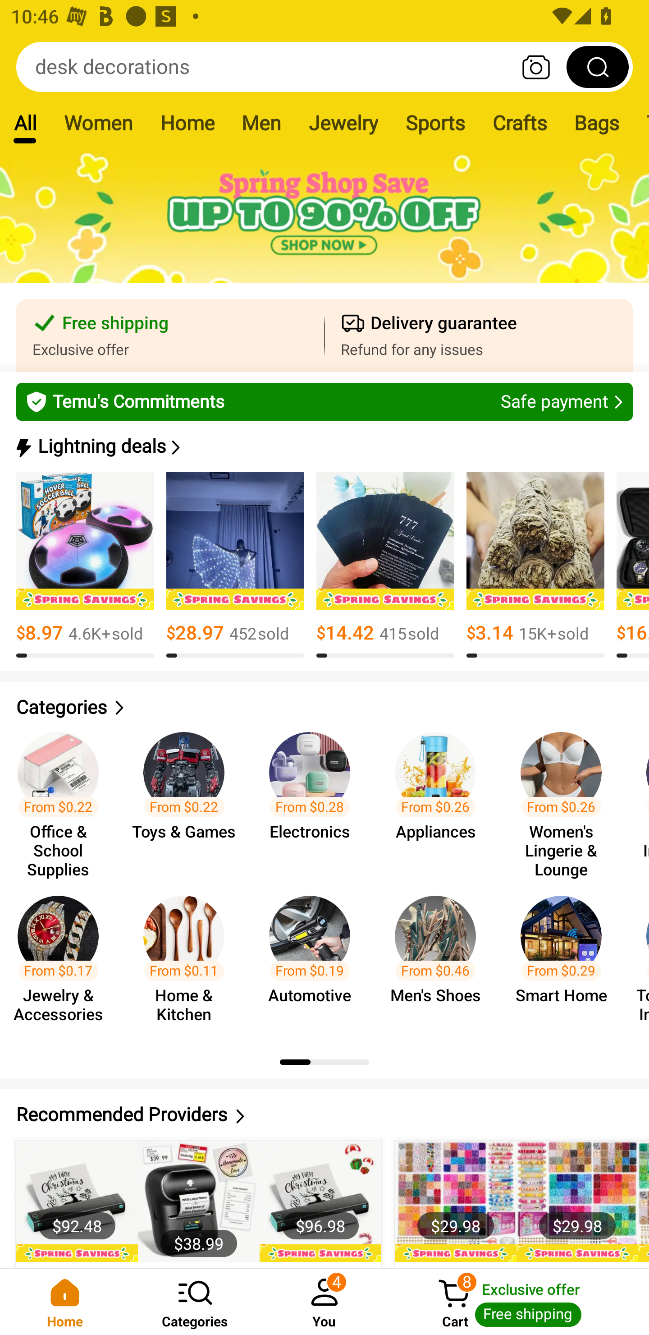 Image resolution: width=649 pixels, height=1335 pixels. Describe the element at coordinates (597, 123) in the screenshot. I see `Bags` at that location.